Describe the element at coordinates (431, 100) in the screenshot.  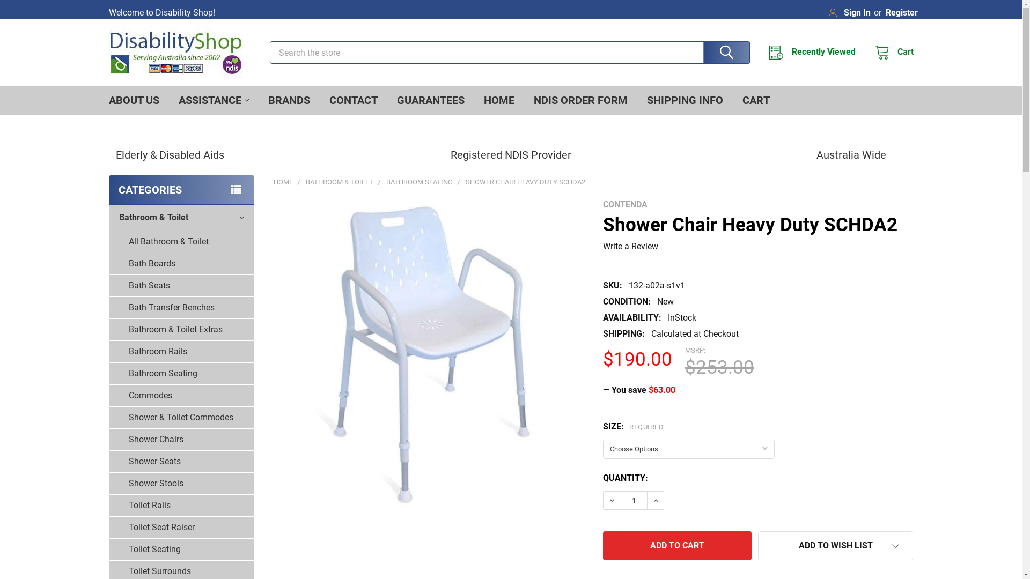
I see `GUARANTEES` at that location.